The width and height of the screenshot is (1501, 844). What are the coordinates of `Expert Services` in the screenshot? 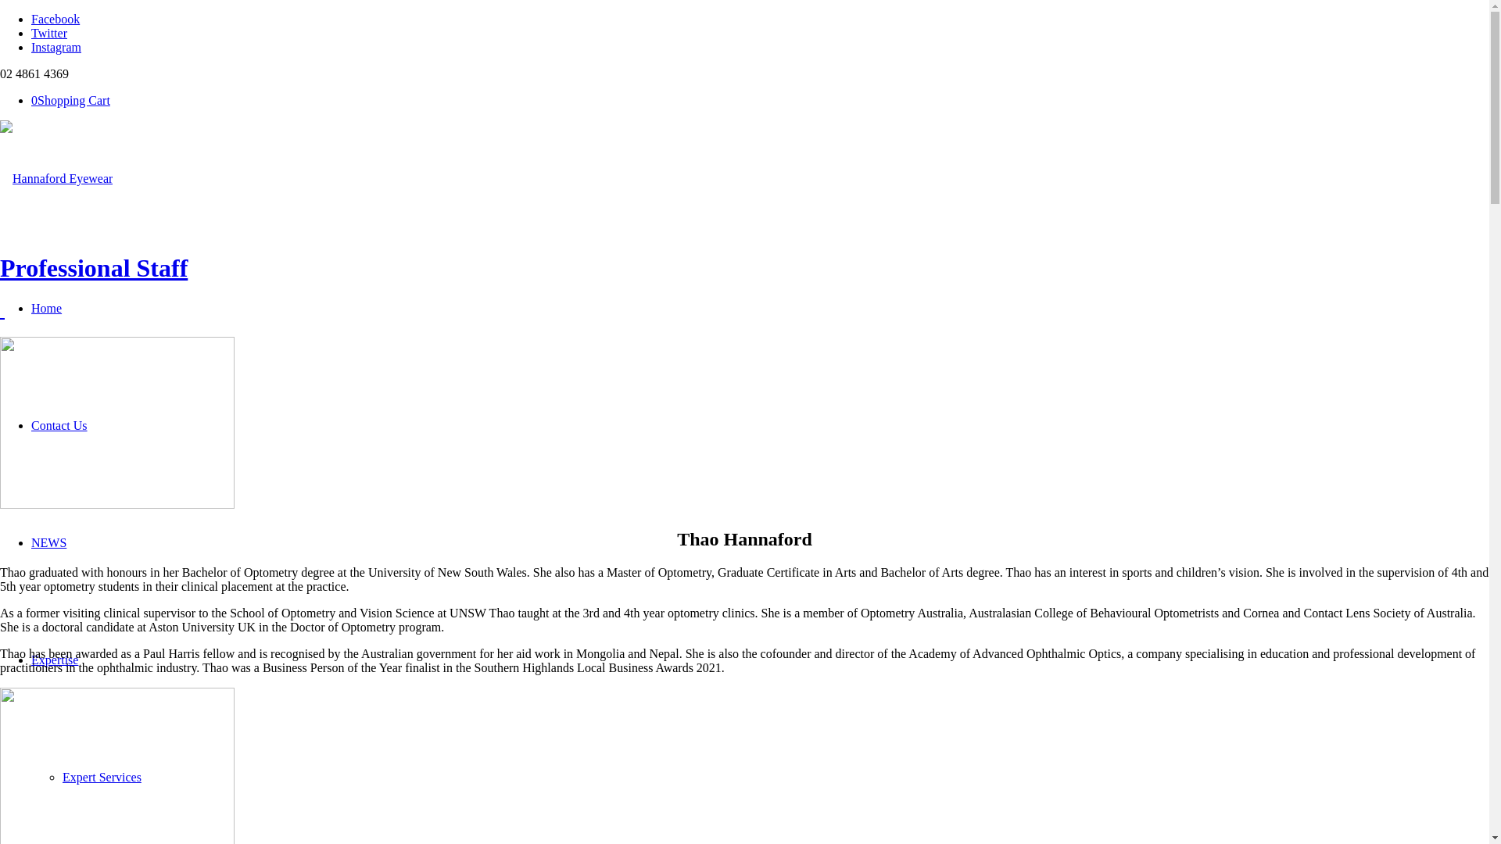 It's located at (102, 777).